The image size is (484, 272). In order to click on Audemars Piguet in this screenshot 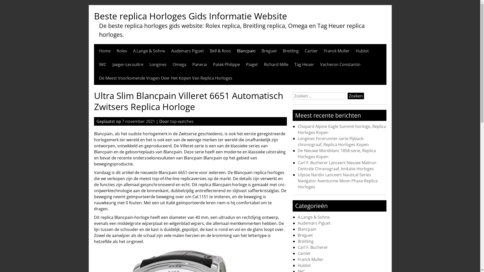, I will do `click(314, 223)`.